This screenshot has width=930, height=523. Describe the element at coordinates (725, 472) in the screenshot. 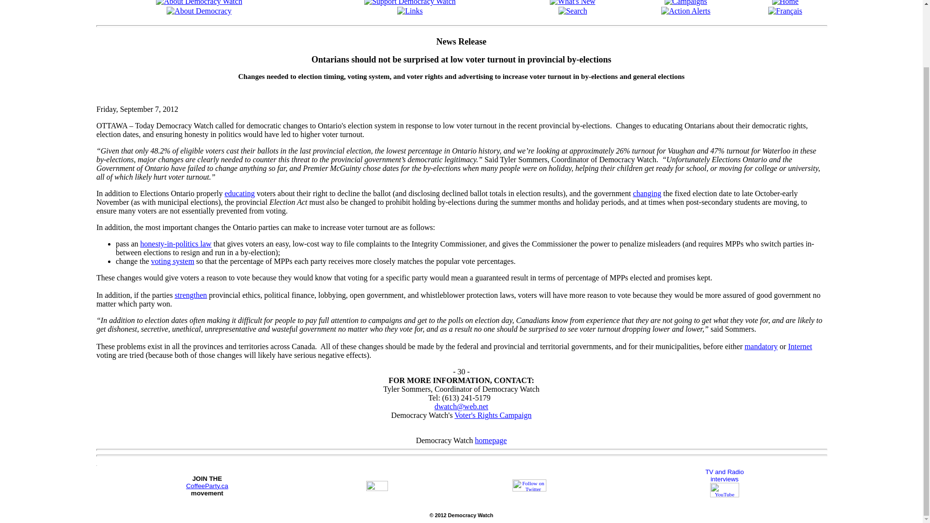

I see `TV and Radio` at that location.